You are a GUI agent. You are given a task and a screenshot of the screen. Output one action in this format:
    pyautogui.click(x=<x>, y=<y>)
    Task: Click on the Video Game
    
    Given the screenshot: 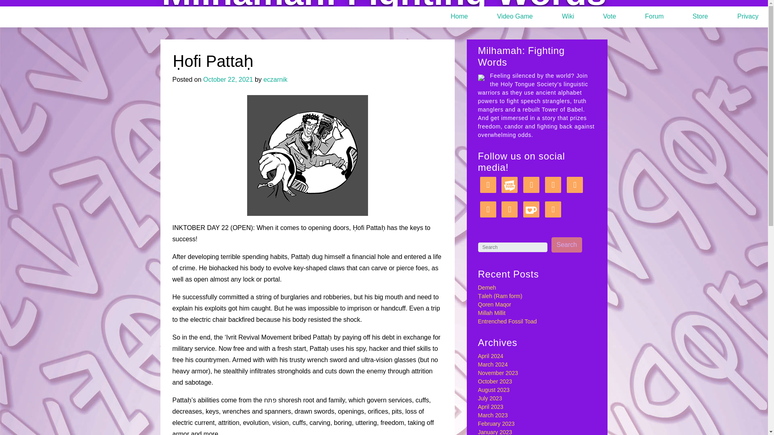 What is the action you would take?
    pyautogui.click(x=504, y=17)
    